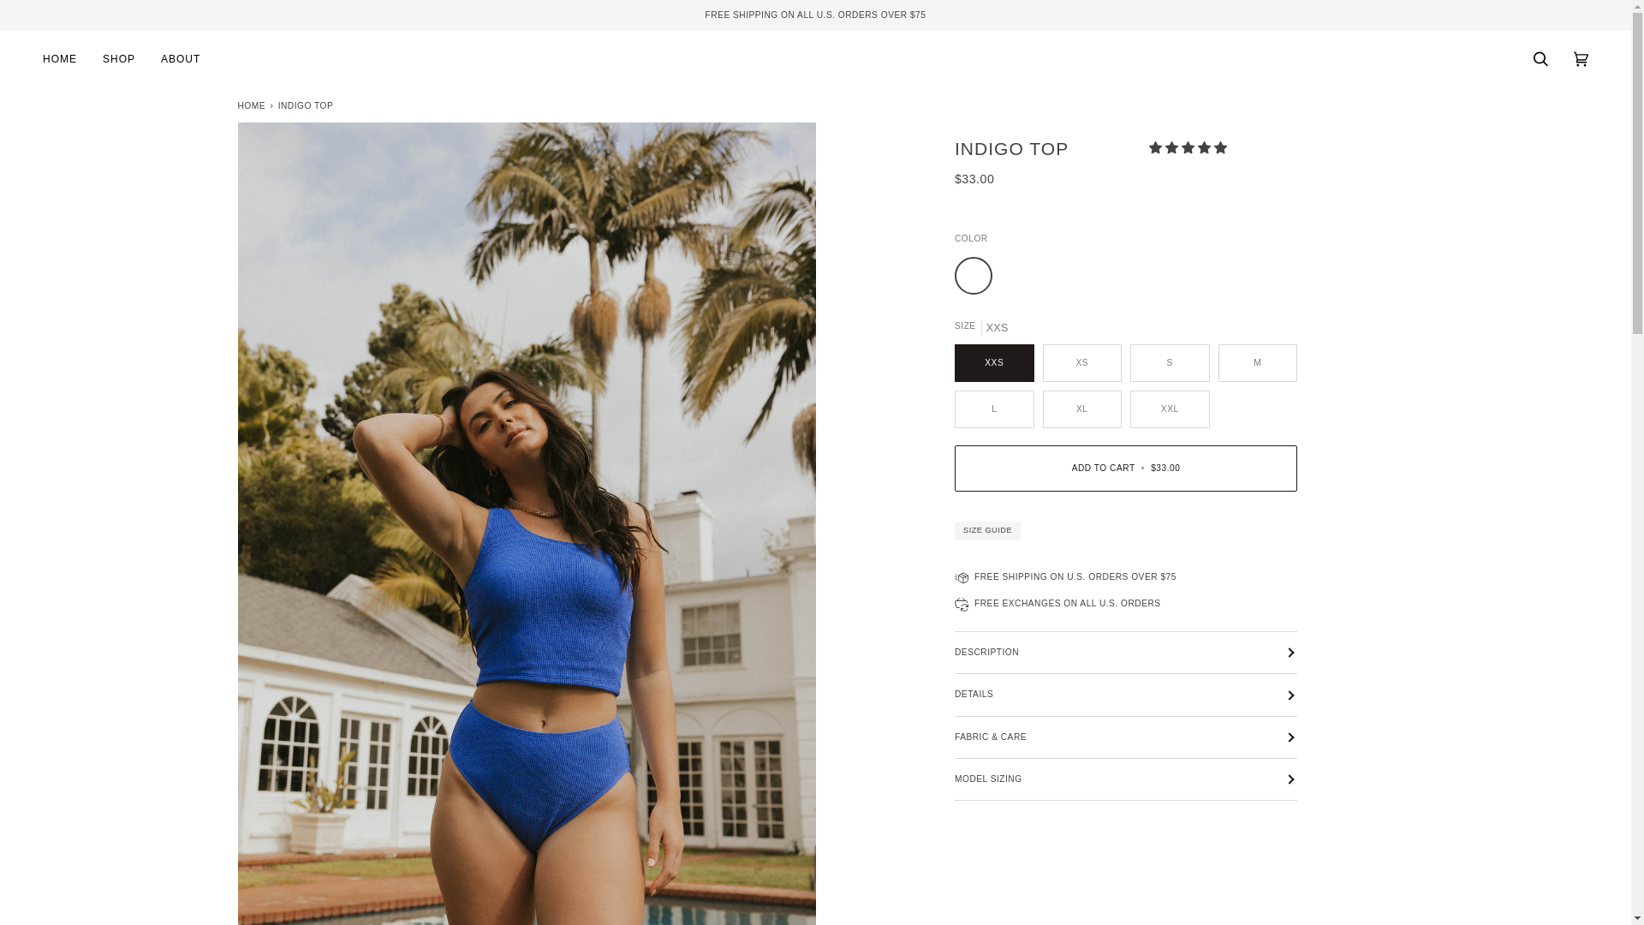 This screenshot has width=1644, height=925. I want to click on SHOP, so click(118, 58).